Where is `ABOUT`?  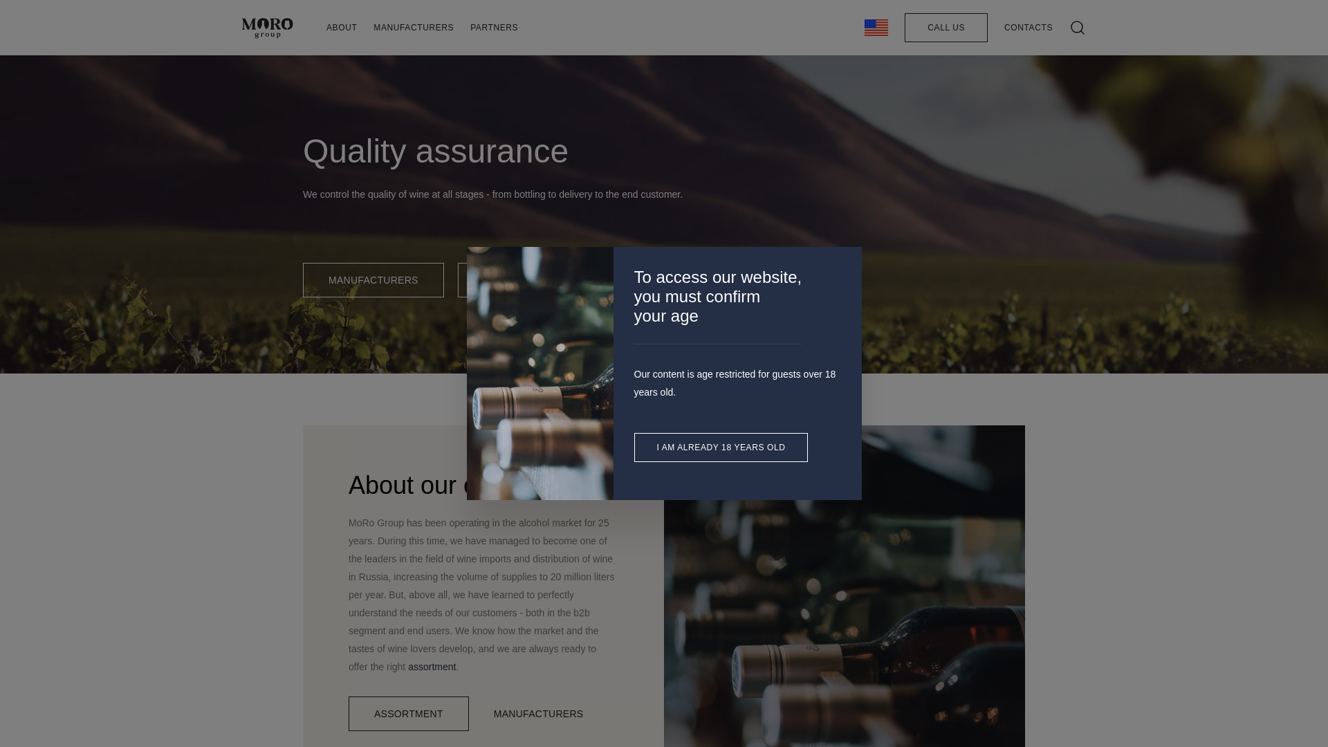
ABOUT is located at coordinates (342, 28).